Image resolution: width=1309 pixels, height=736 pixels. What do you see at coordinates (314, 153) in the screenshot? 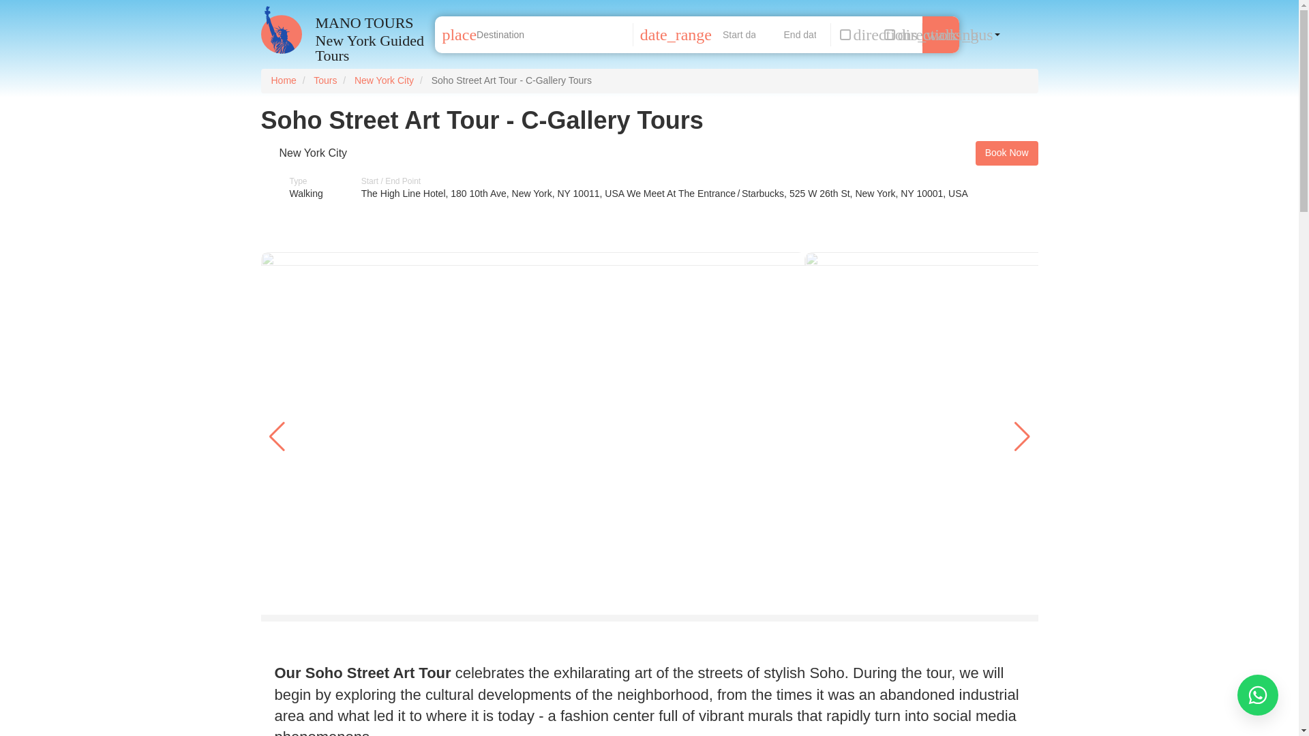
I see `New York City` at bounding box center [314, 153].